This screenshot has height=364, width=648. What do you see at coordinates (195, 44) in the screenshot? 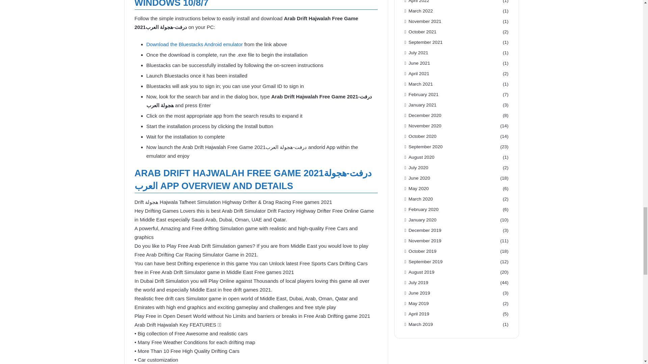
I see `Download the Bluestacks Android emulator` at bounding box center [195, 44].